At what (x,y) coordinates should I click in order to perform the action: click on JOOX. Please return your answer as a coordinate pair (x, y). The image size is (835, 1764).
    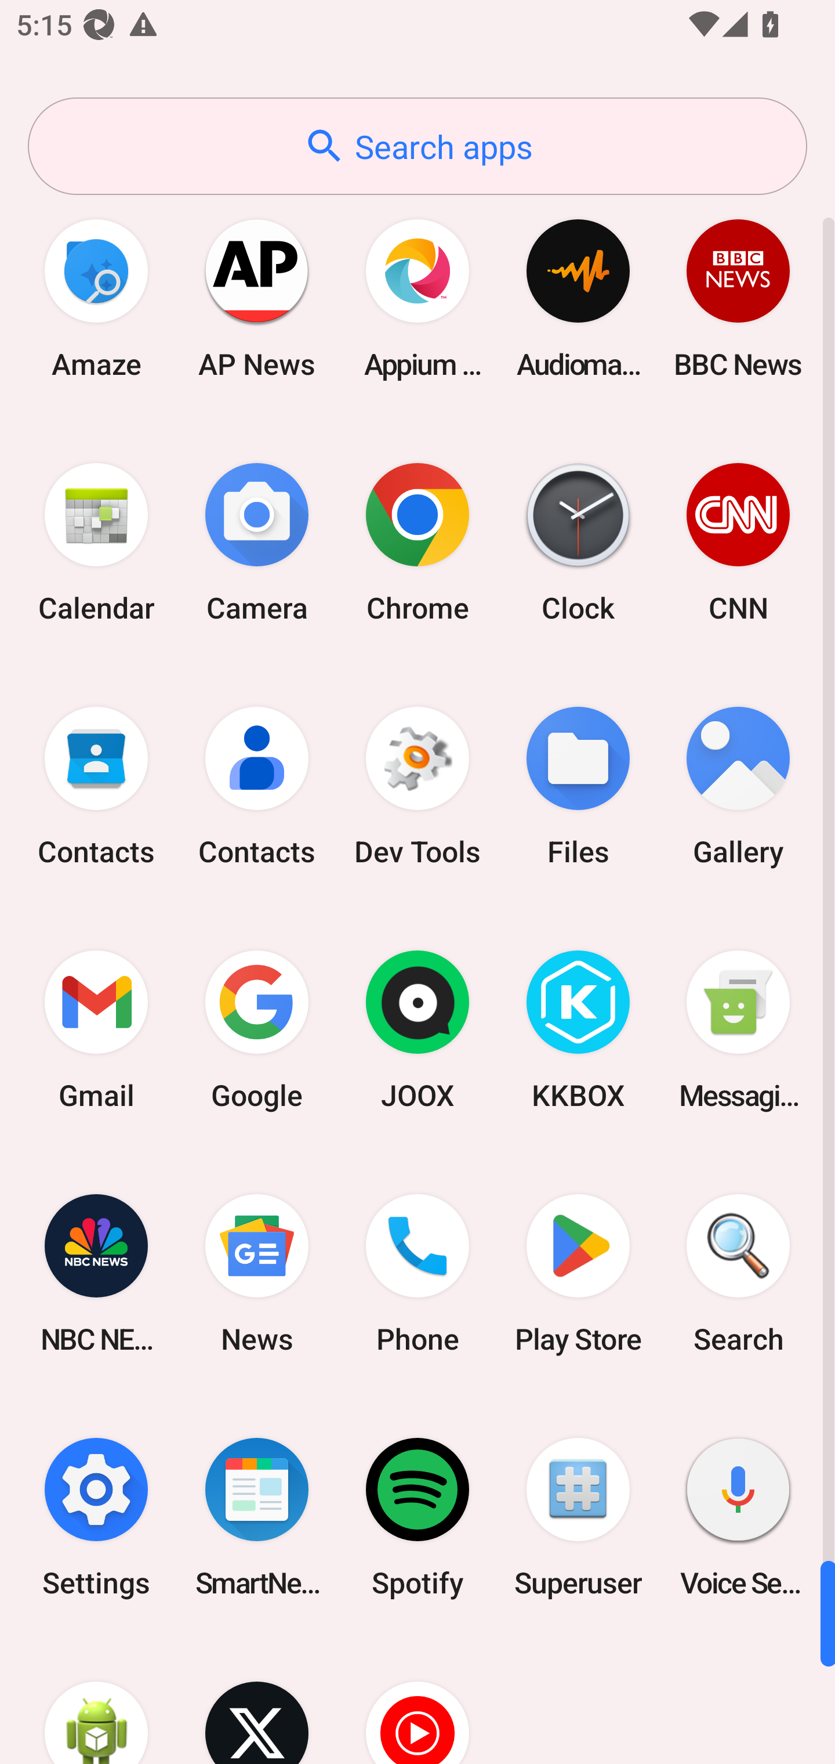
    Looking at the image, I should click on (418, 1030).